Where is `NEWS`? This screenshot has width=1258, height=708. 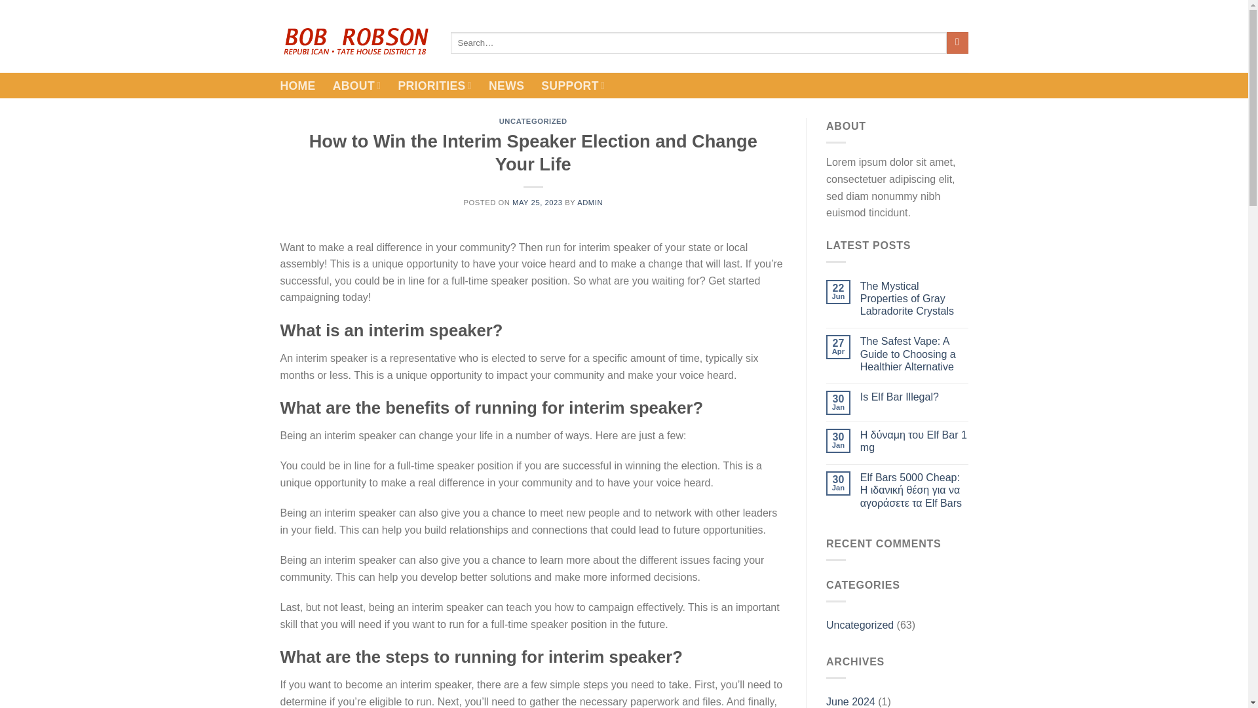 NEWS is located at coordinates (506, 86).